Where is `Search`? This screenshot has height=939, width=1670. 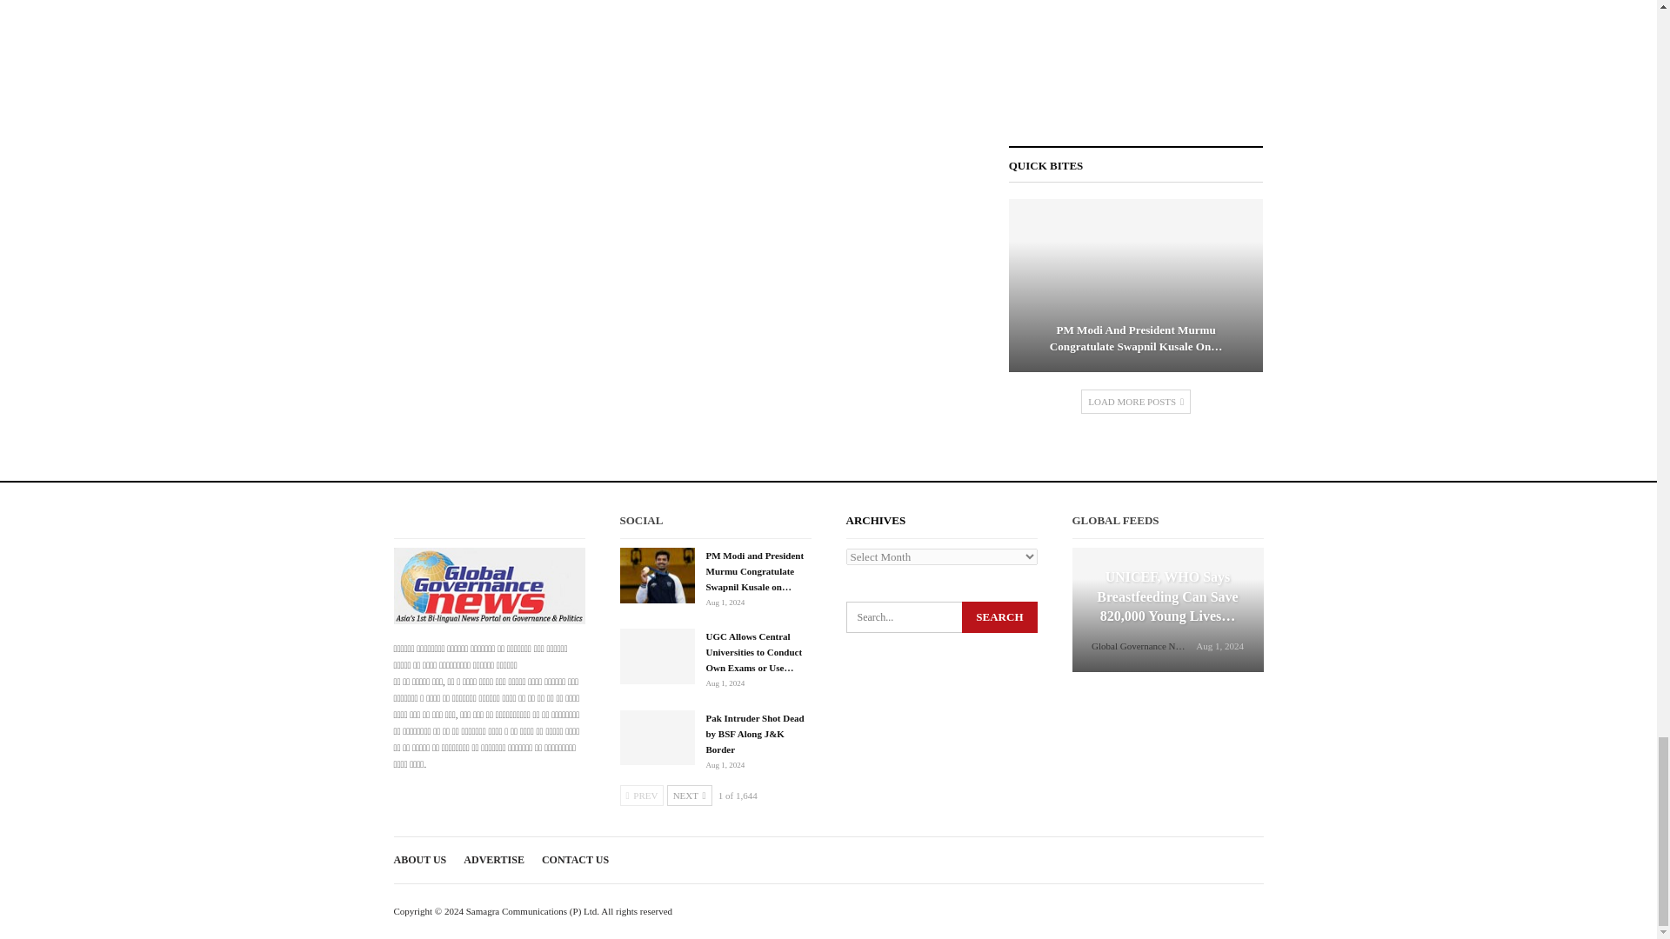
Search is located at coordinates (999, 617).